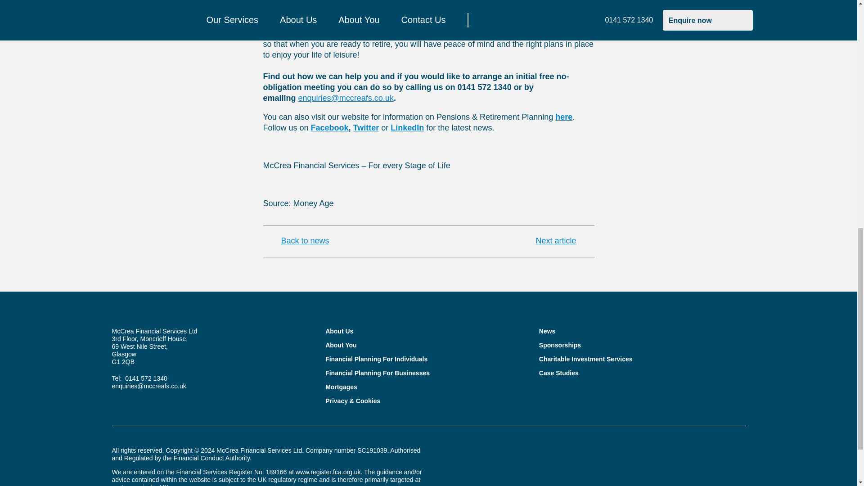 This screenshot has width=864, height=486. Describe the element at coordinates (330, 128) in the screenshot. I see `Facebook` at that location.